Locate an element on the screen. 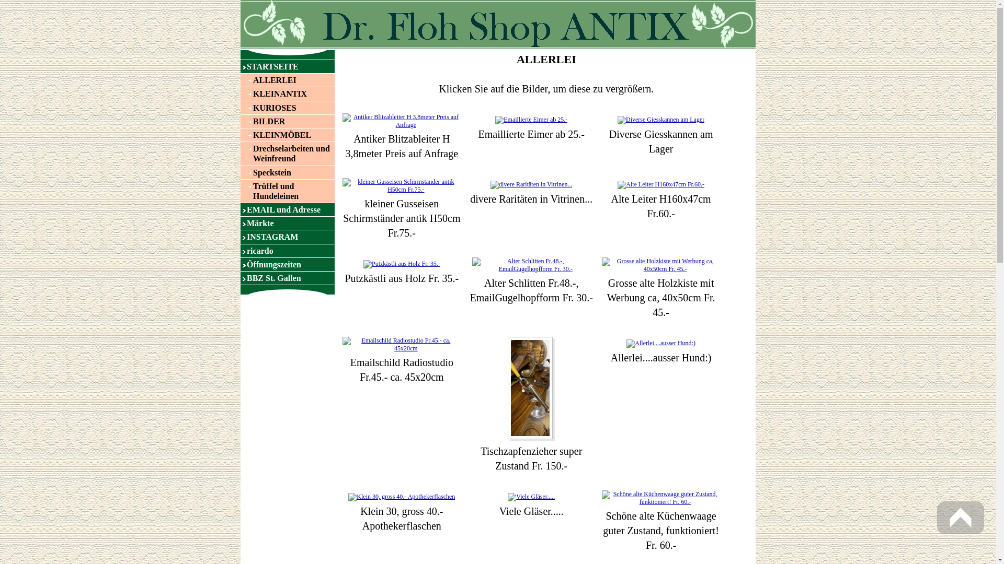 This screenshot has height=564, width=1004. Allerlei....ausser Hund:) is located at coordinates (661, 343).